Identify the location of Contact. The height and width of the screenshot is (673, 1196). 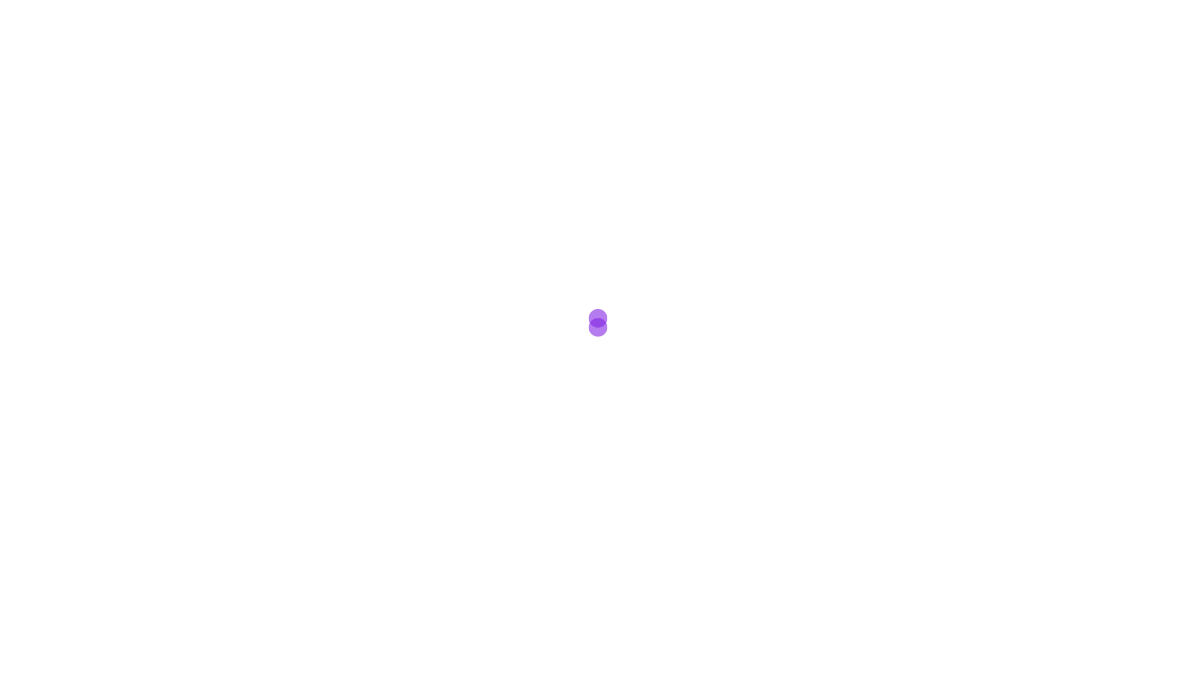
(915, 55).